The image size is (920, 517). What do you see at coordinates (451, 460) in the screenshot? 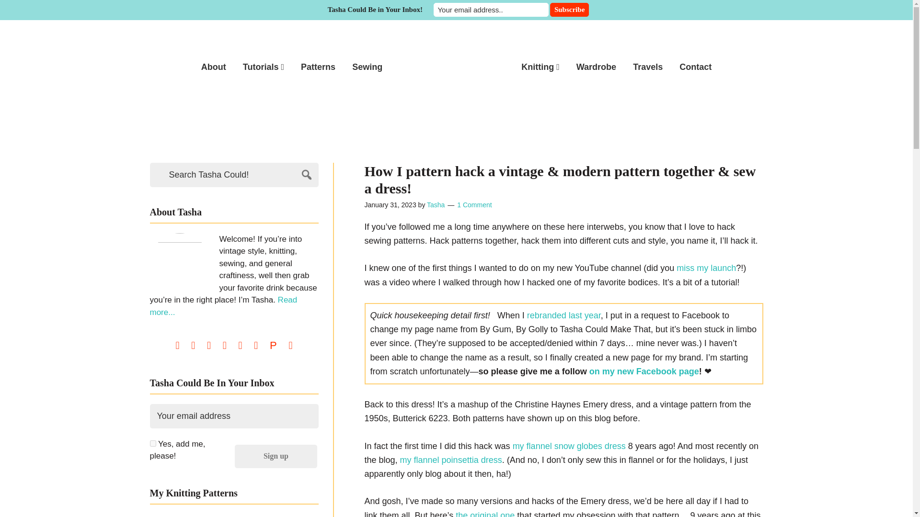
I see `my flannel poinsettia dress` at bounding box center [451, 460].